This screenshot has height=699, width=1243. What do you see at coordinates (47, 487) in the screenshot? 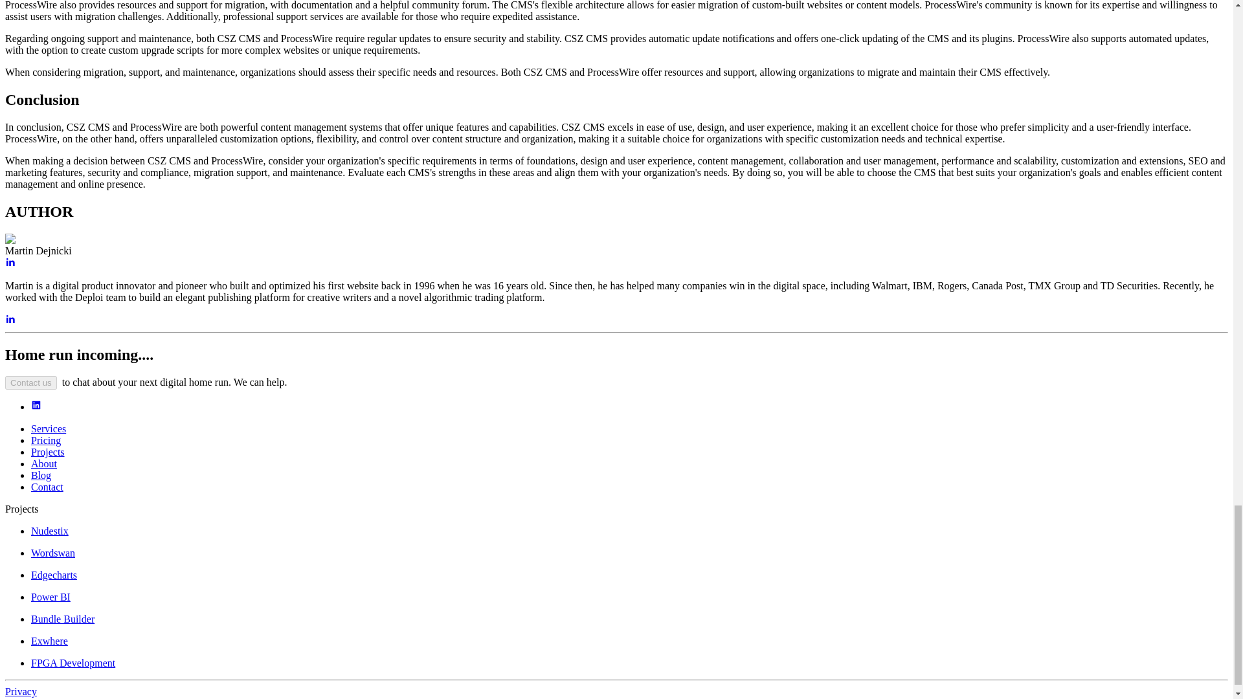
I see `Contact` at bounding box center [47, 487].